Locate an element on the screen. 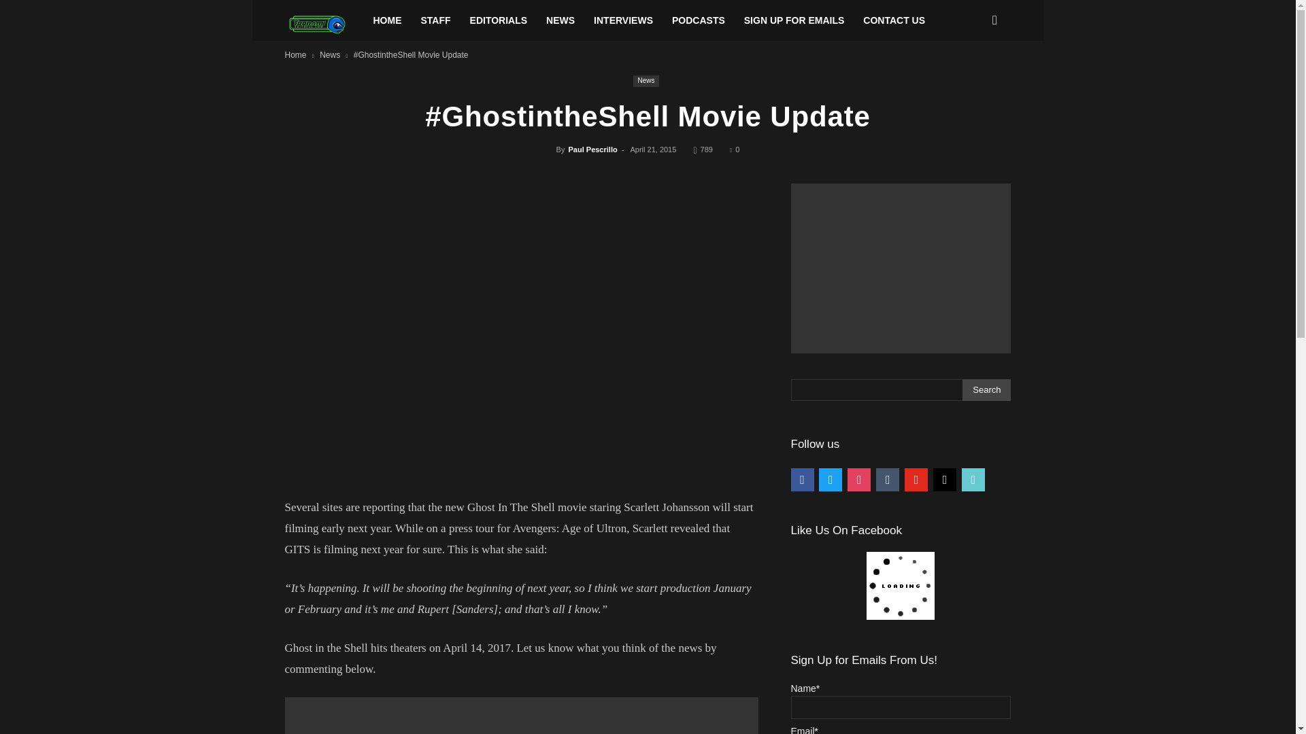 This screenshot has height=734, width=1306. Default Label is located at coordinates (888, 478).